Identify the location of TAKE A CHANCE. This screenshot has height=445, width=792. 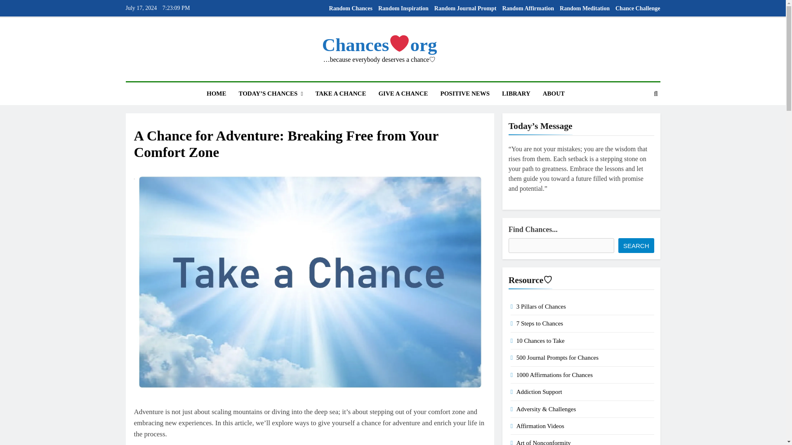
(340, 93).